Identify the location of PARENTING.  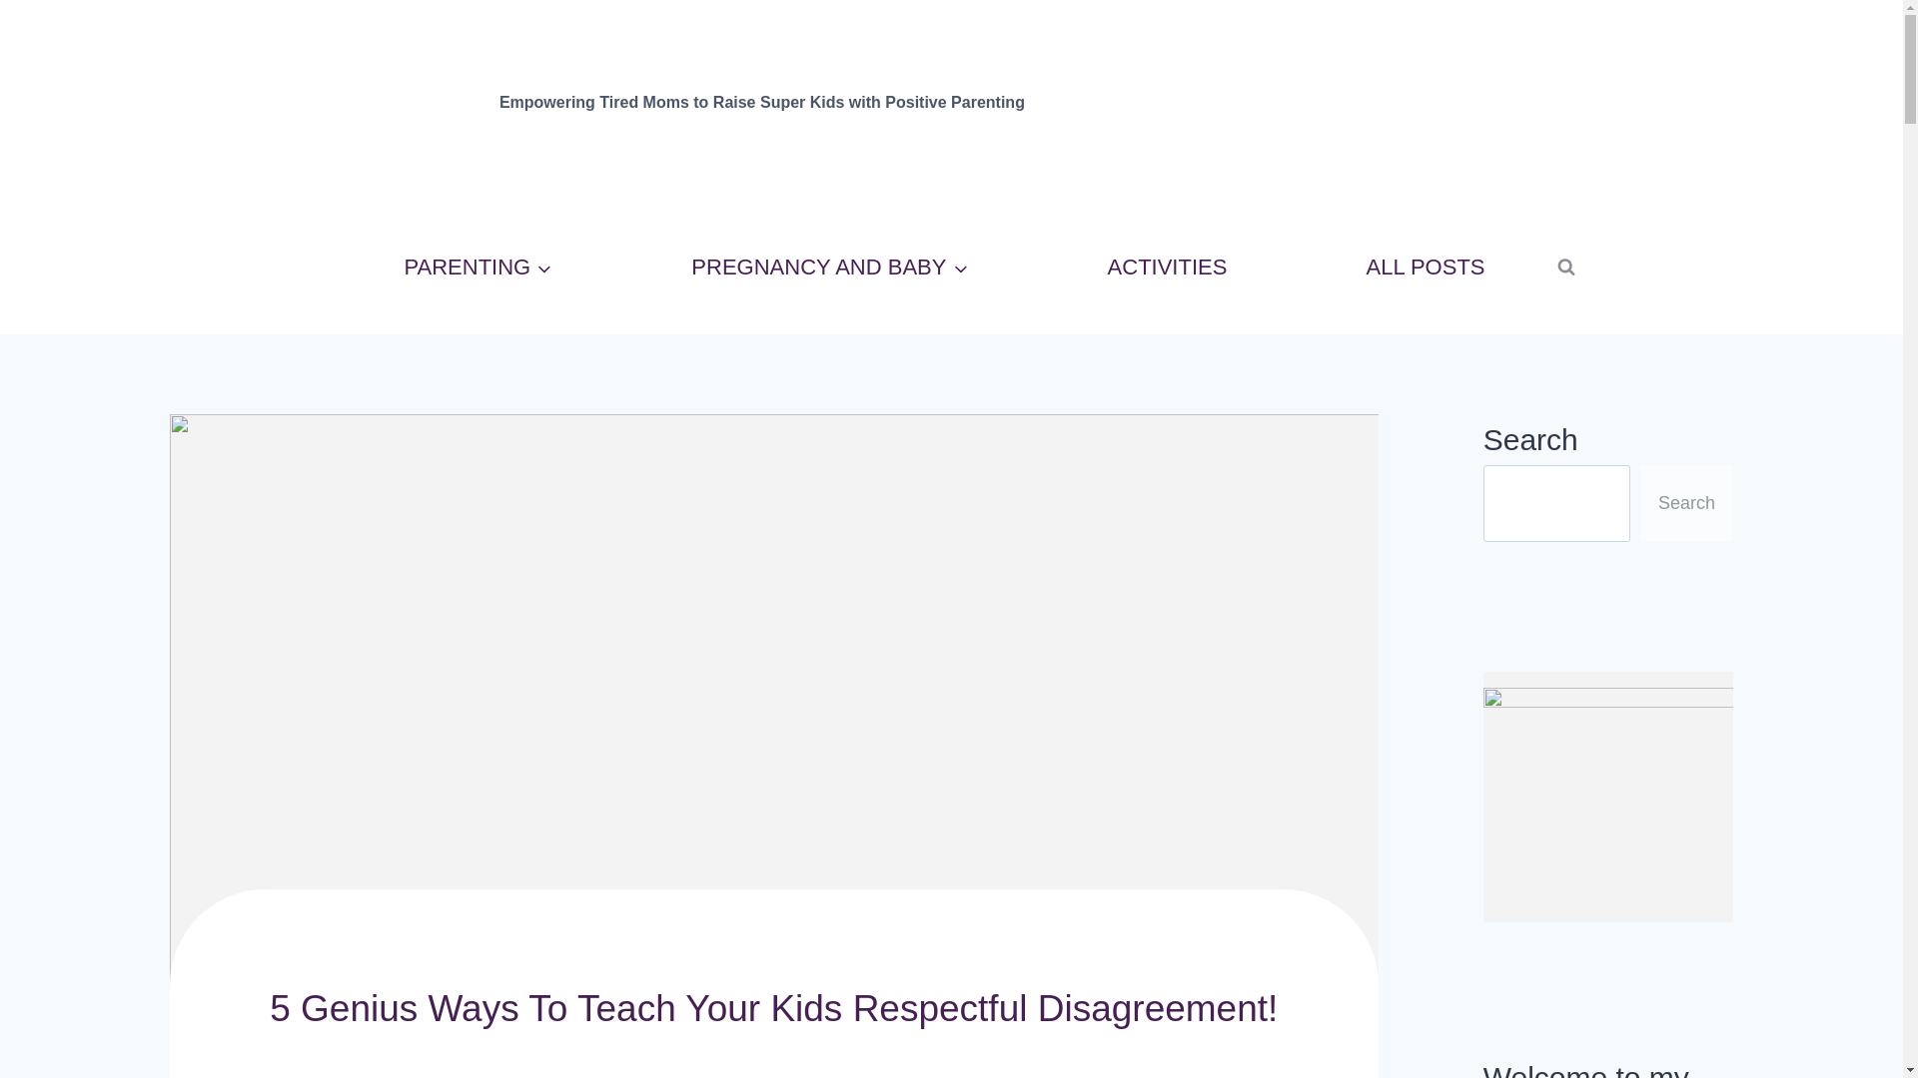
(478, 268).